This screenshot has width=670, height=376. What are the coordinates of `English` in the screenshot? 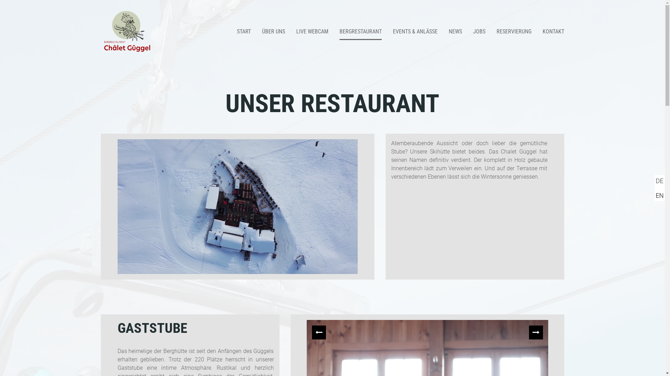 It's located at (660, 195).